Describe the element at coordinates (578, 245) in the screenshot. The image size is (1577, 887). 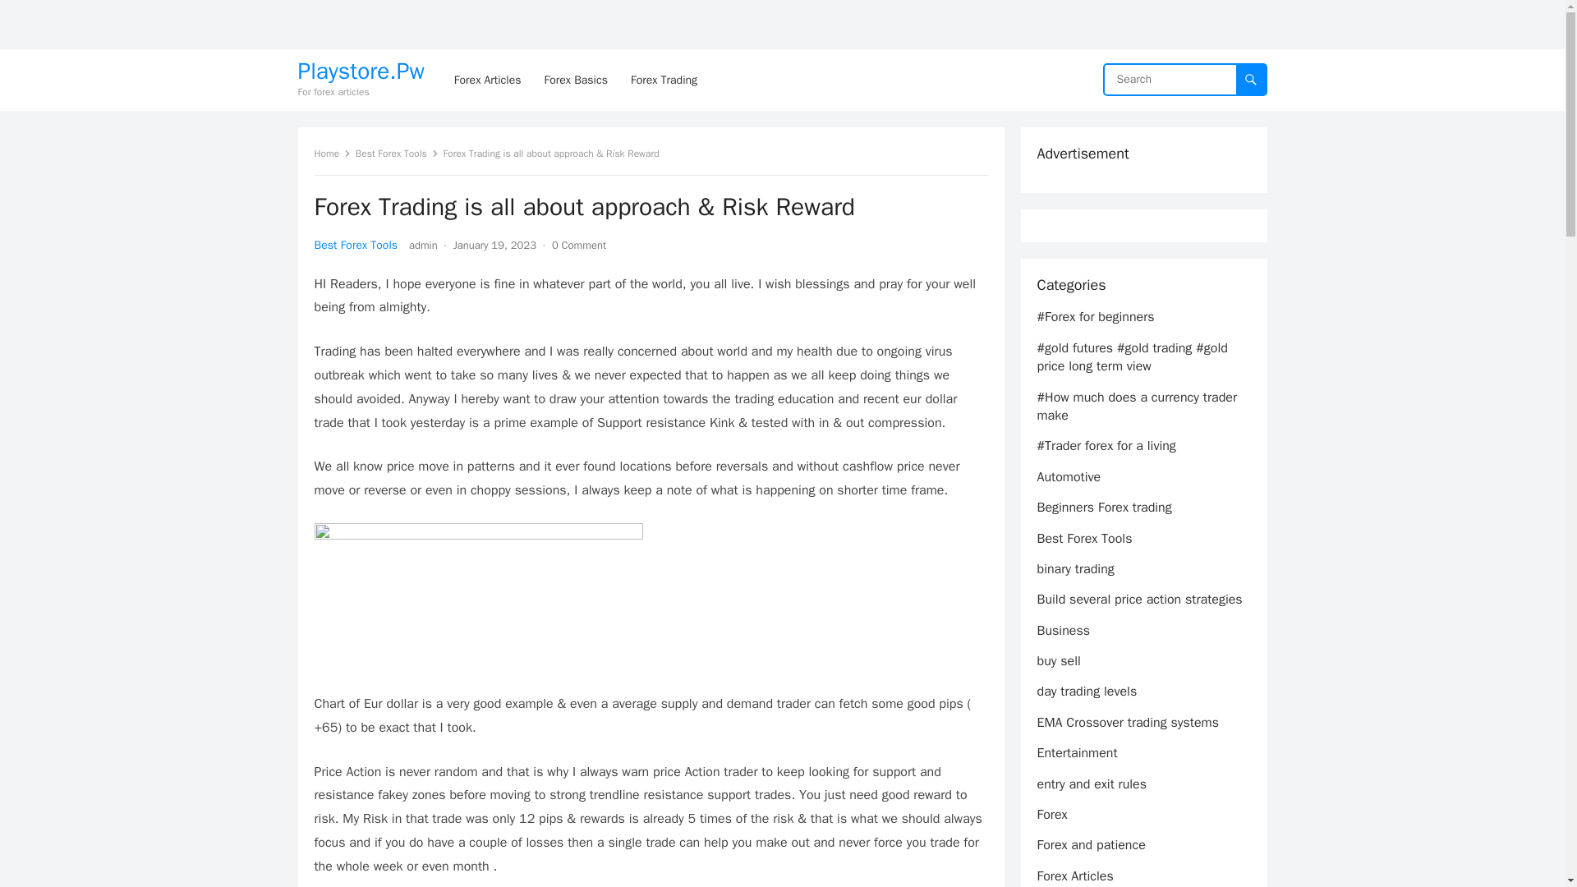
I see `0 Comment` at that location.